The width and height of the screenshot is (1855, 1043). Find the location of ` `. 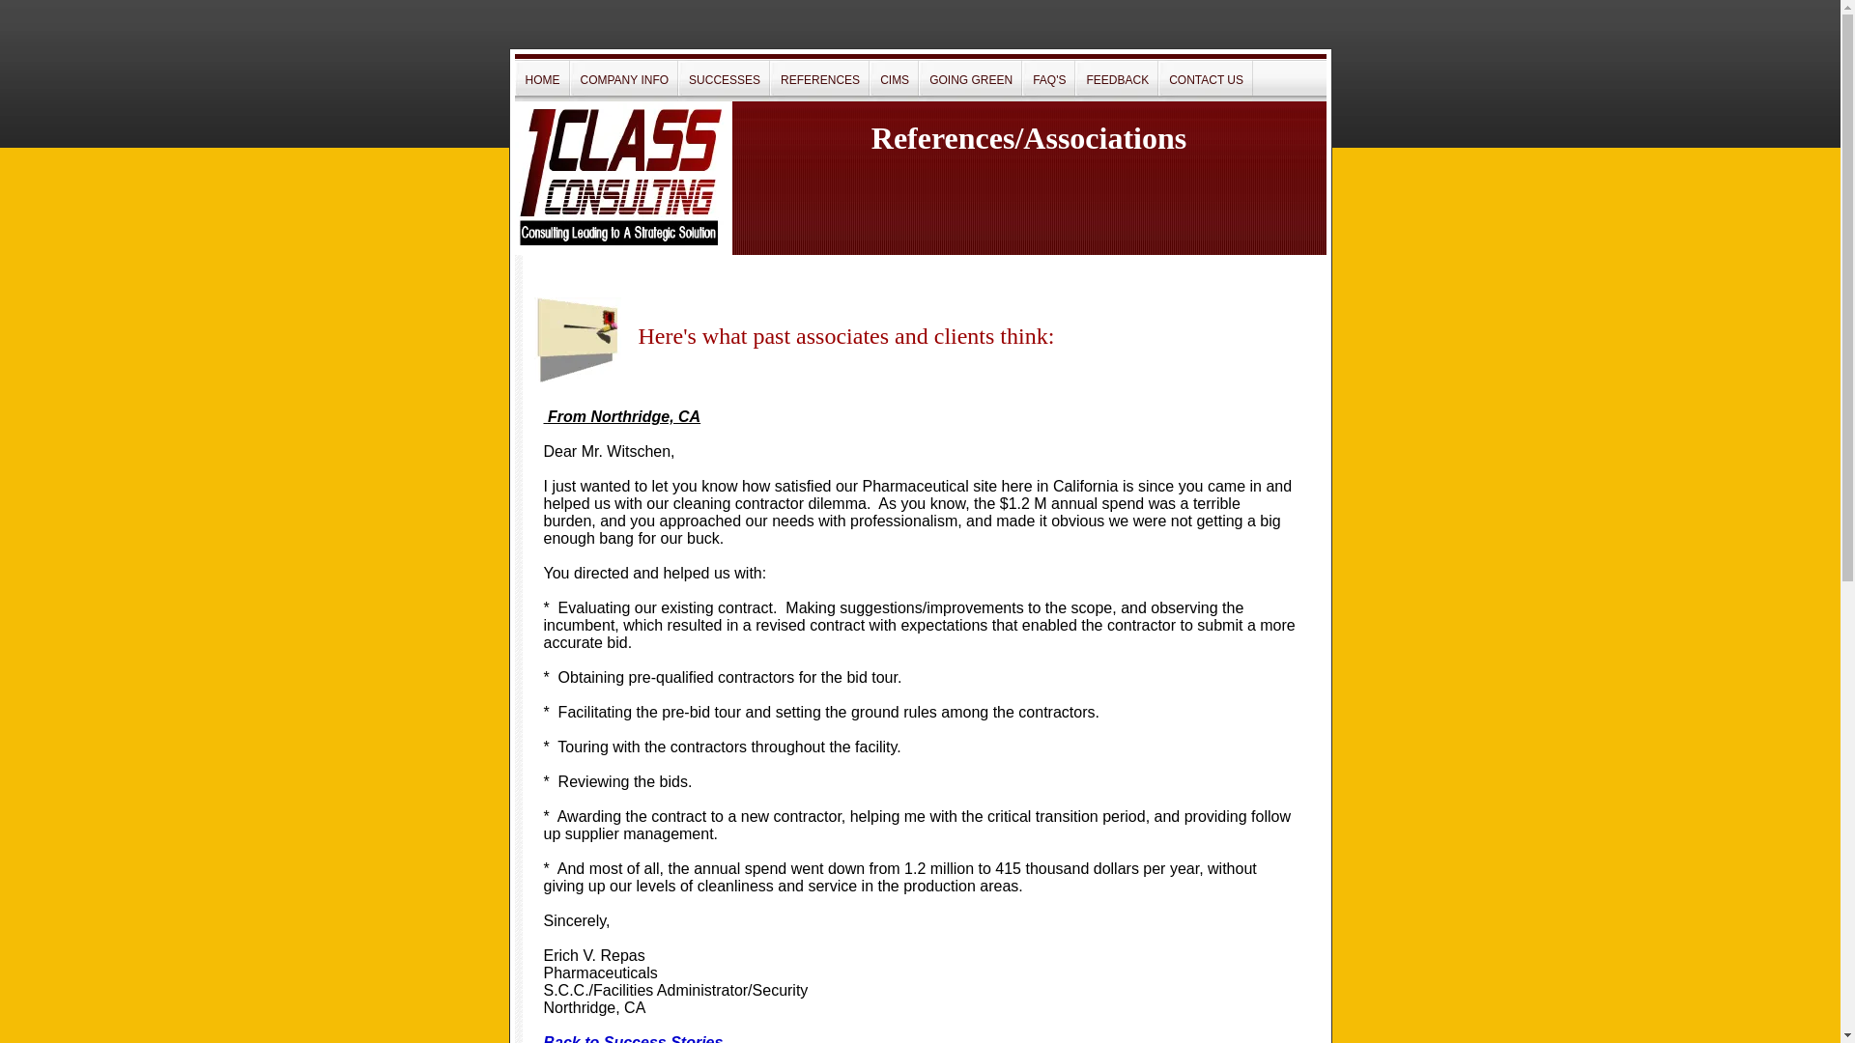

  is located at coordinates (545, 417).